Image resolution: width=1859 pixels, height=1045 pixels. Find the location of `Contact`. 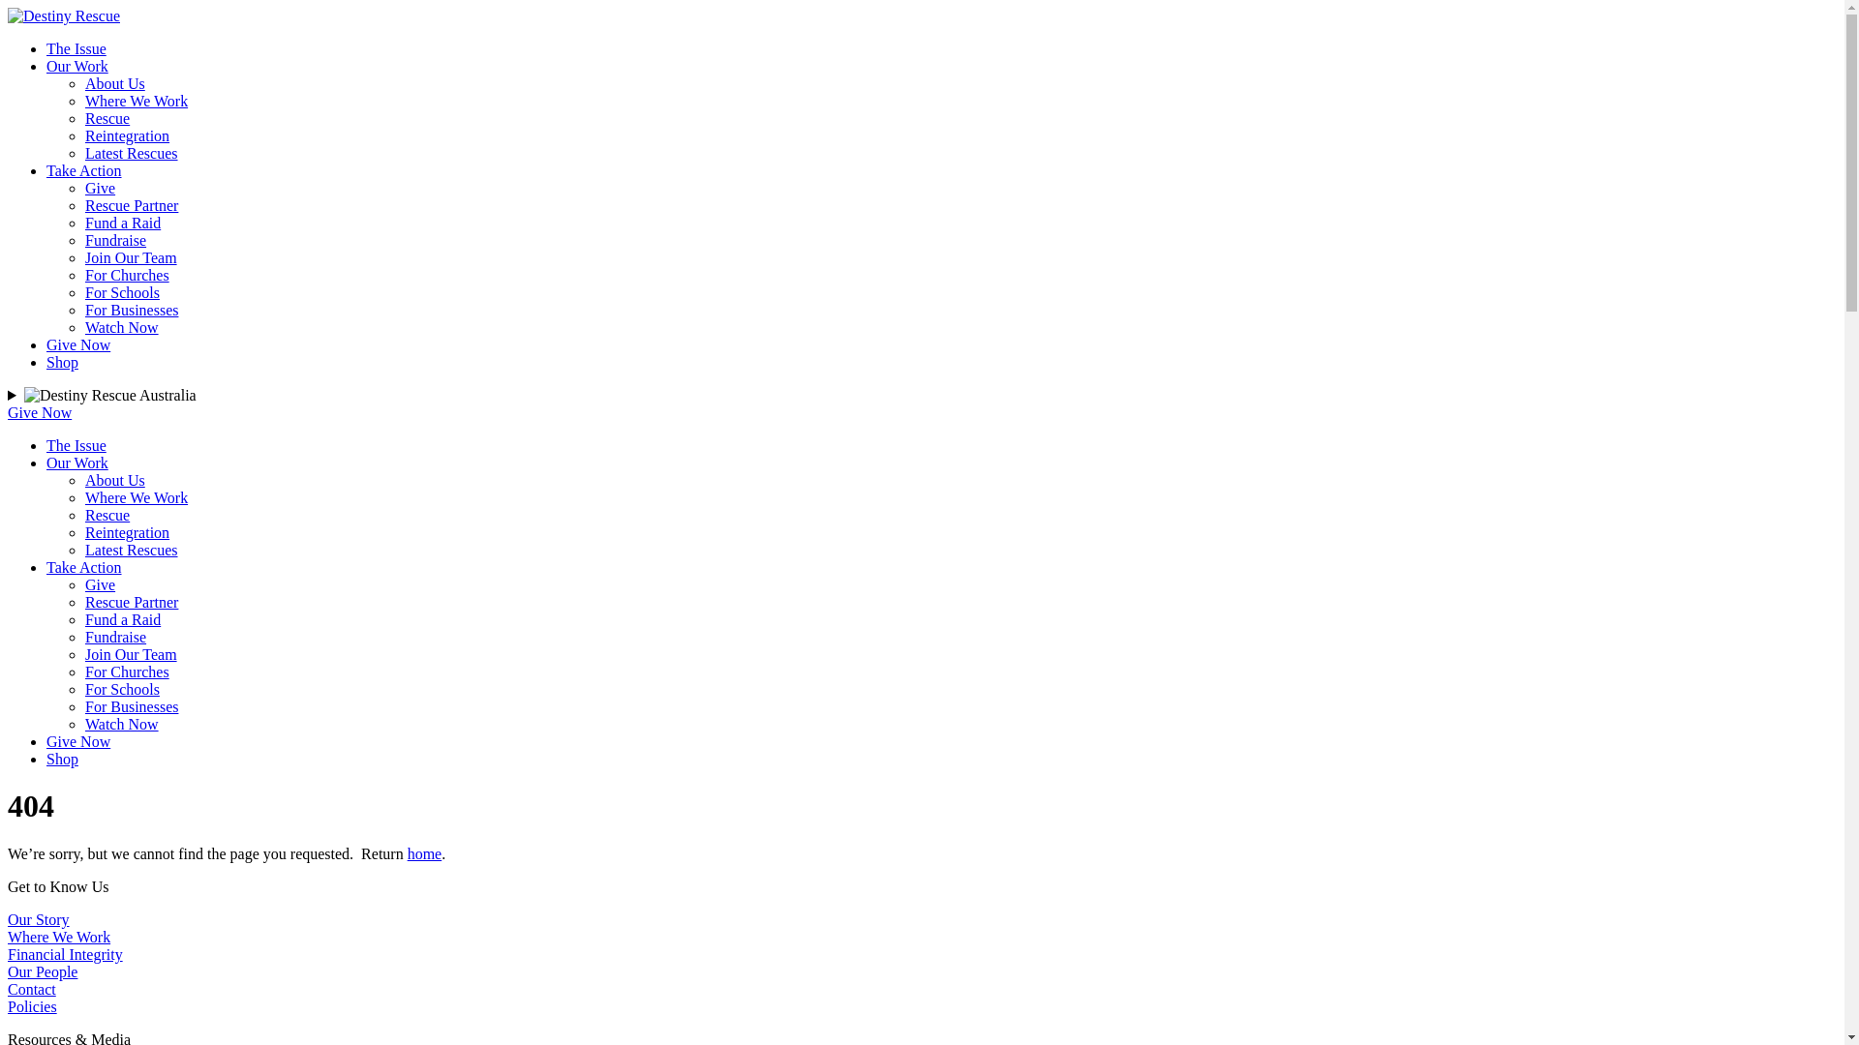

Contact is located at coordinates (32, 989).